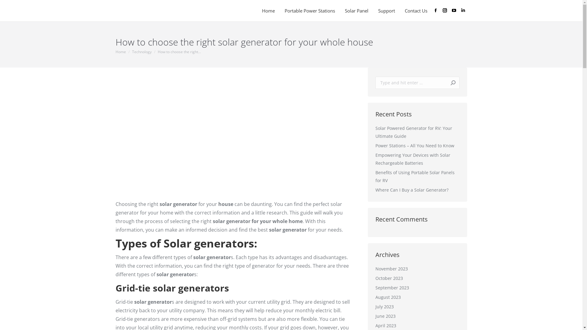 Image resolution: width=587 pixels, height=330 pixels. What do you see at coordinates (418, 159) in the screenshot?
I see `Empowering Your Devices with Solar Rechargeable Batteries` at bounding box center [418, 159].